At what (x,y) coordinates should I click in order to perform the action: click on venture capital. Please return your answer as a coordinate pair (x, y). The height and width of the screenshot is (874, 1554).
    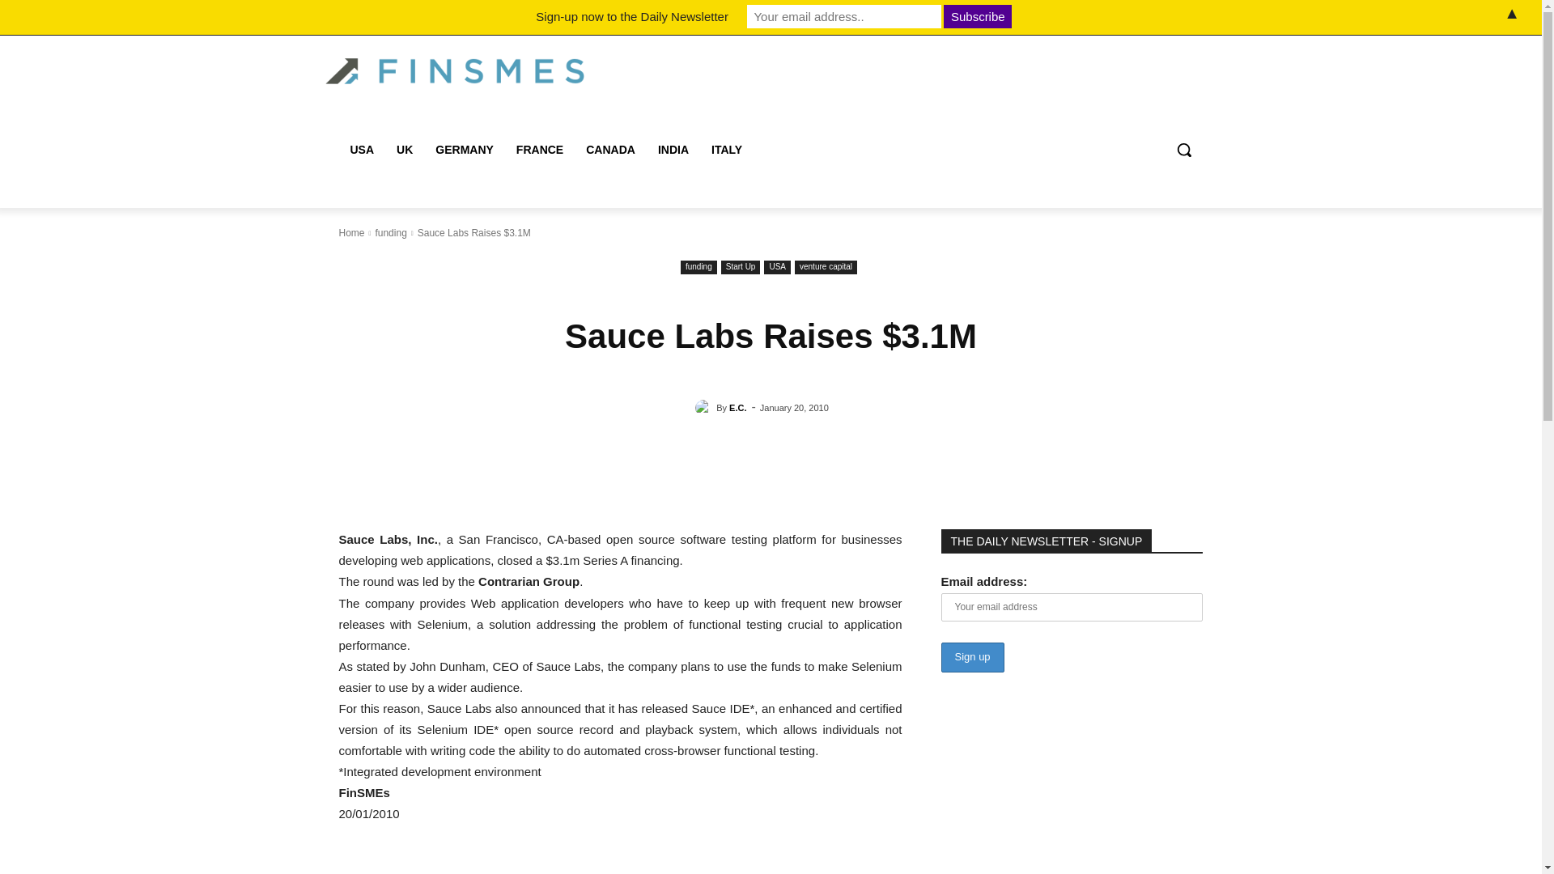
    Looking at the image, I should click on (826, 267).